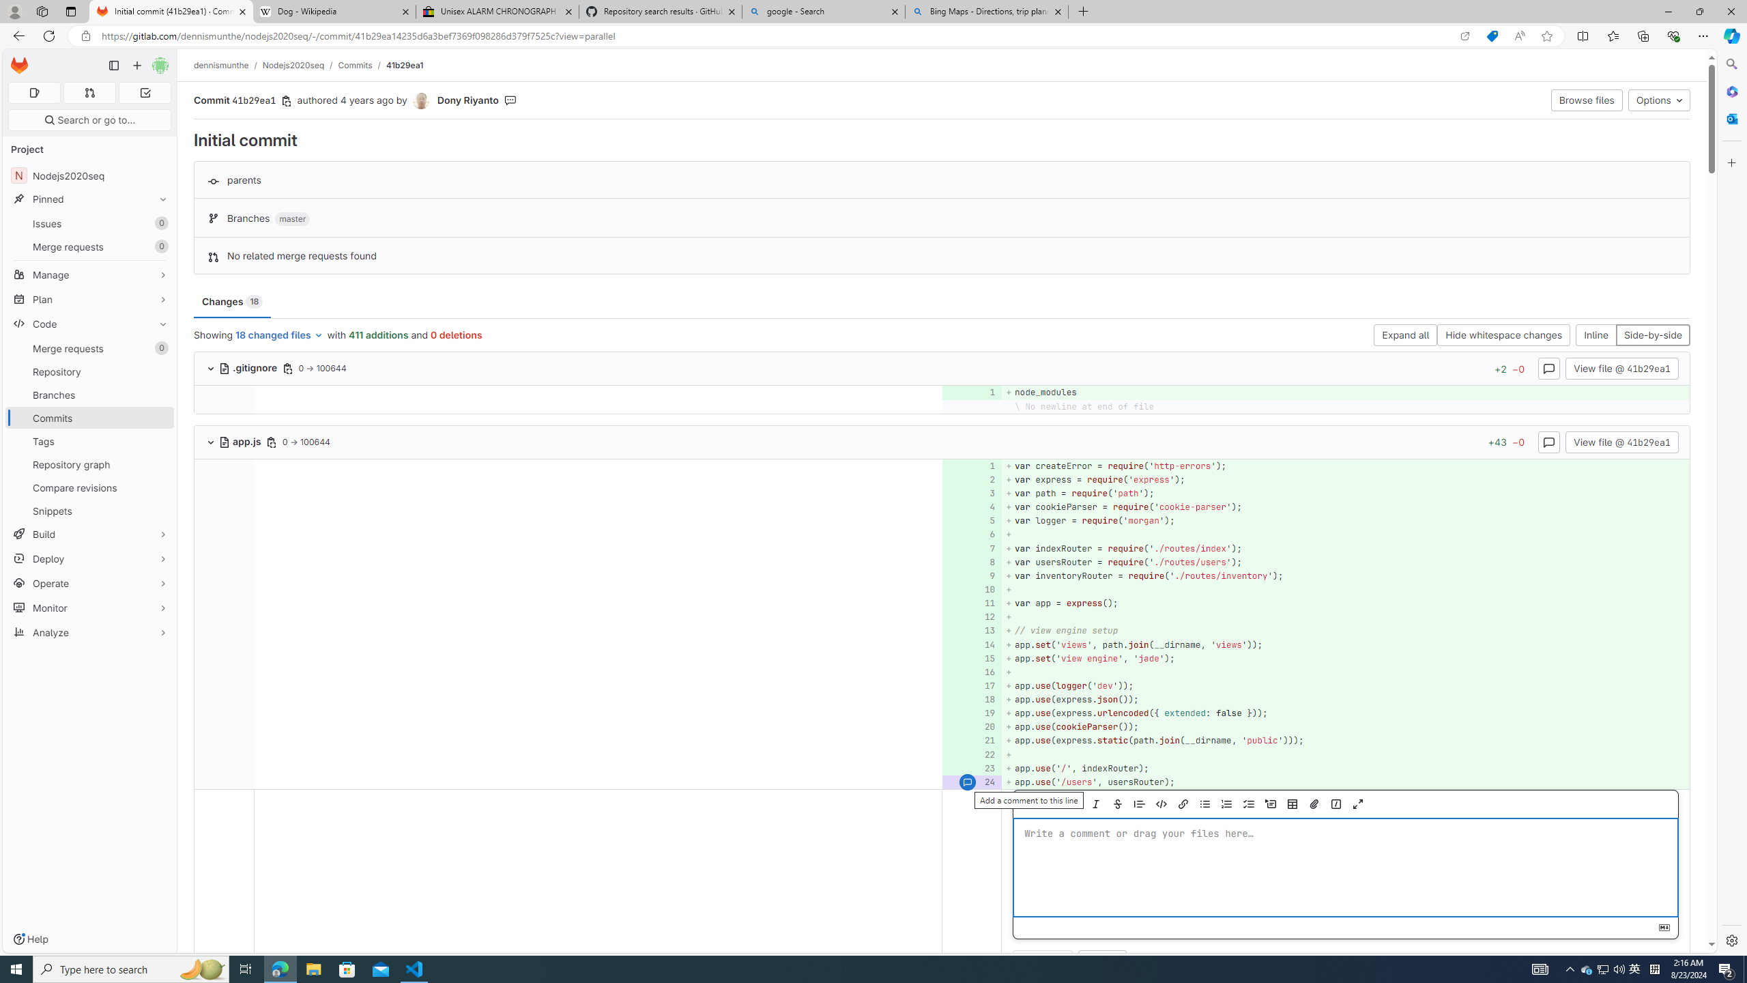  What do you see at coordinates (90, 348) in the screenshot?
I see `Merge requests0` at bounding box center [90, 348].